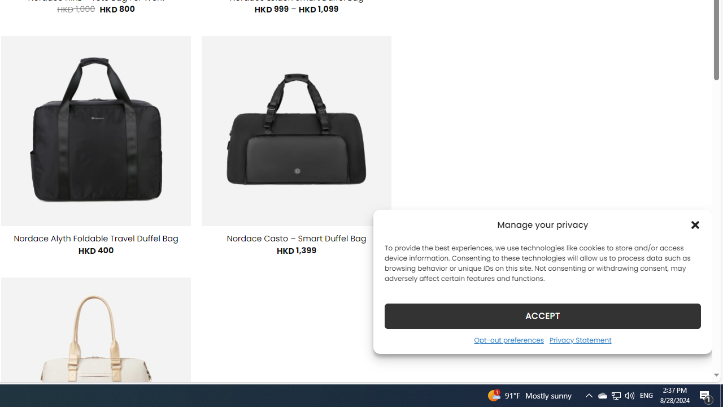 The height and width of the screenshot is (407, 723). I want to click on Nordace Alyth Foldable Travel Duffel Bag, so click(96, 239).